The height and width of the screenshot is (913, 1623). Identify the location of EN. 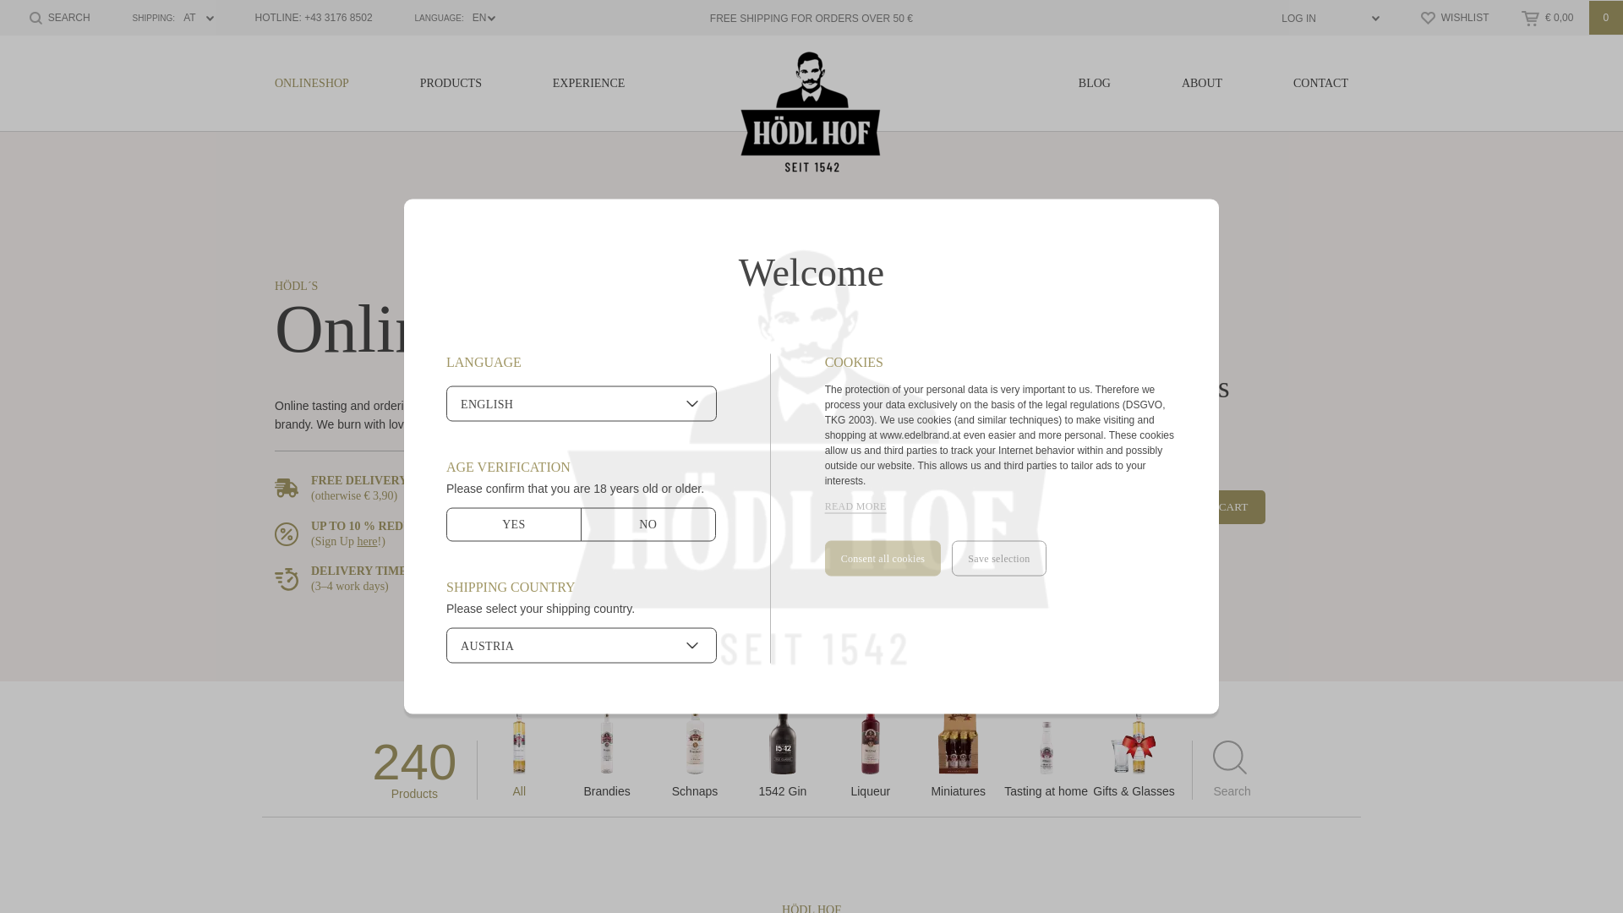
(448, 19).